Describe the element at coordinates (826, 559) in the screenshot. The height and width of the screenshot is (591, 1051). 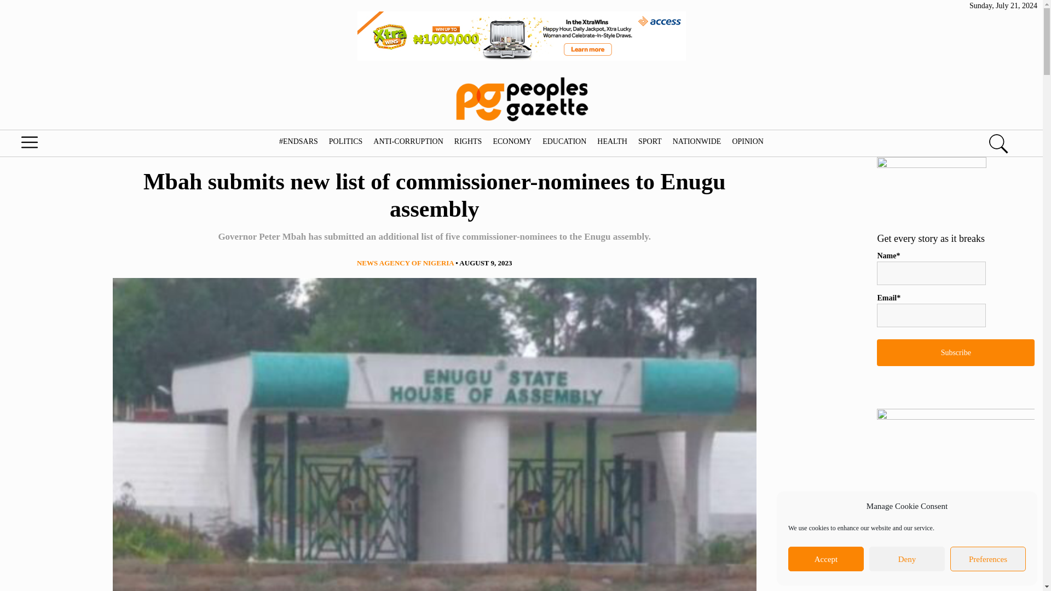
I see `Accept` at that location.